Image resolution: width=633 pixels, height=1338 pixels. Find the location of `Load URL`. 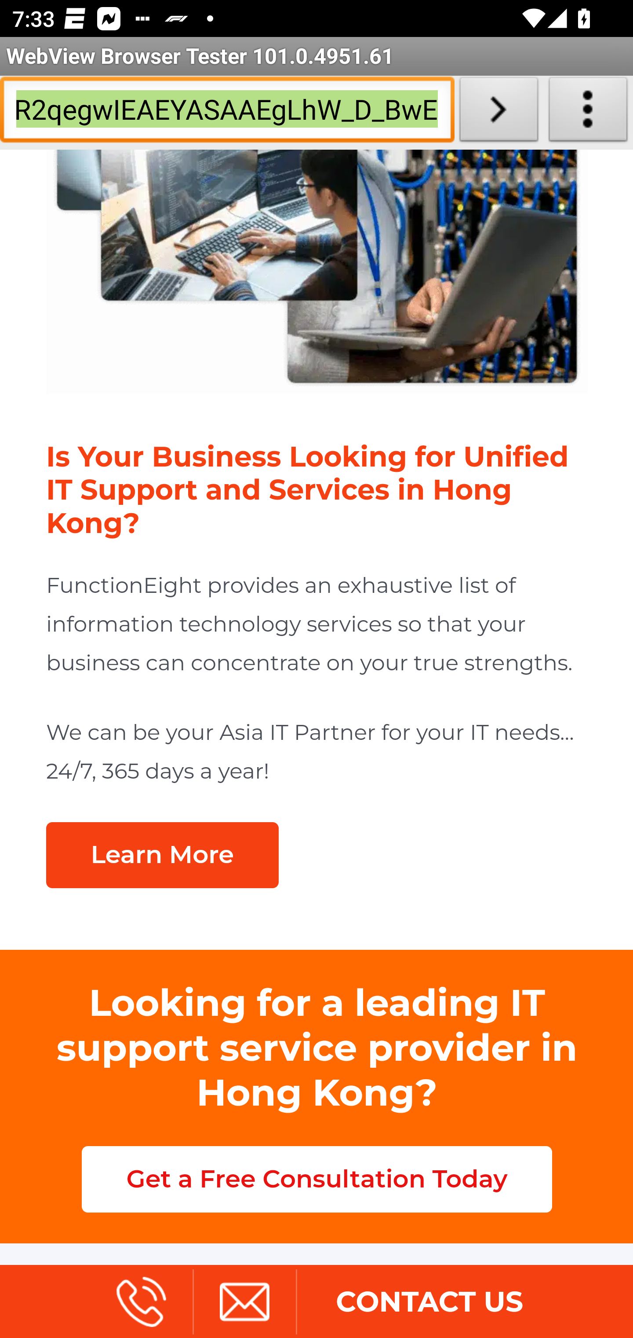

Load URL is located at coordinates (498, 113).